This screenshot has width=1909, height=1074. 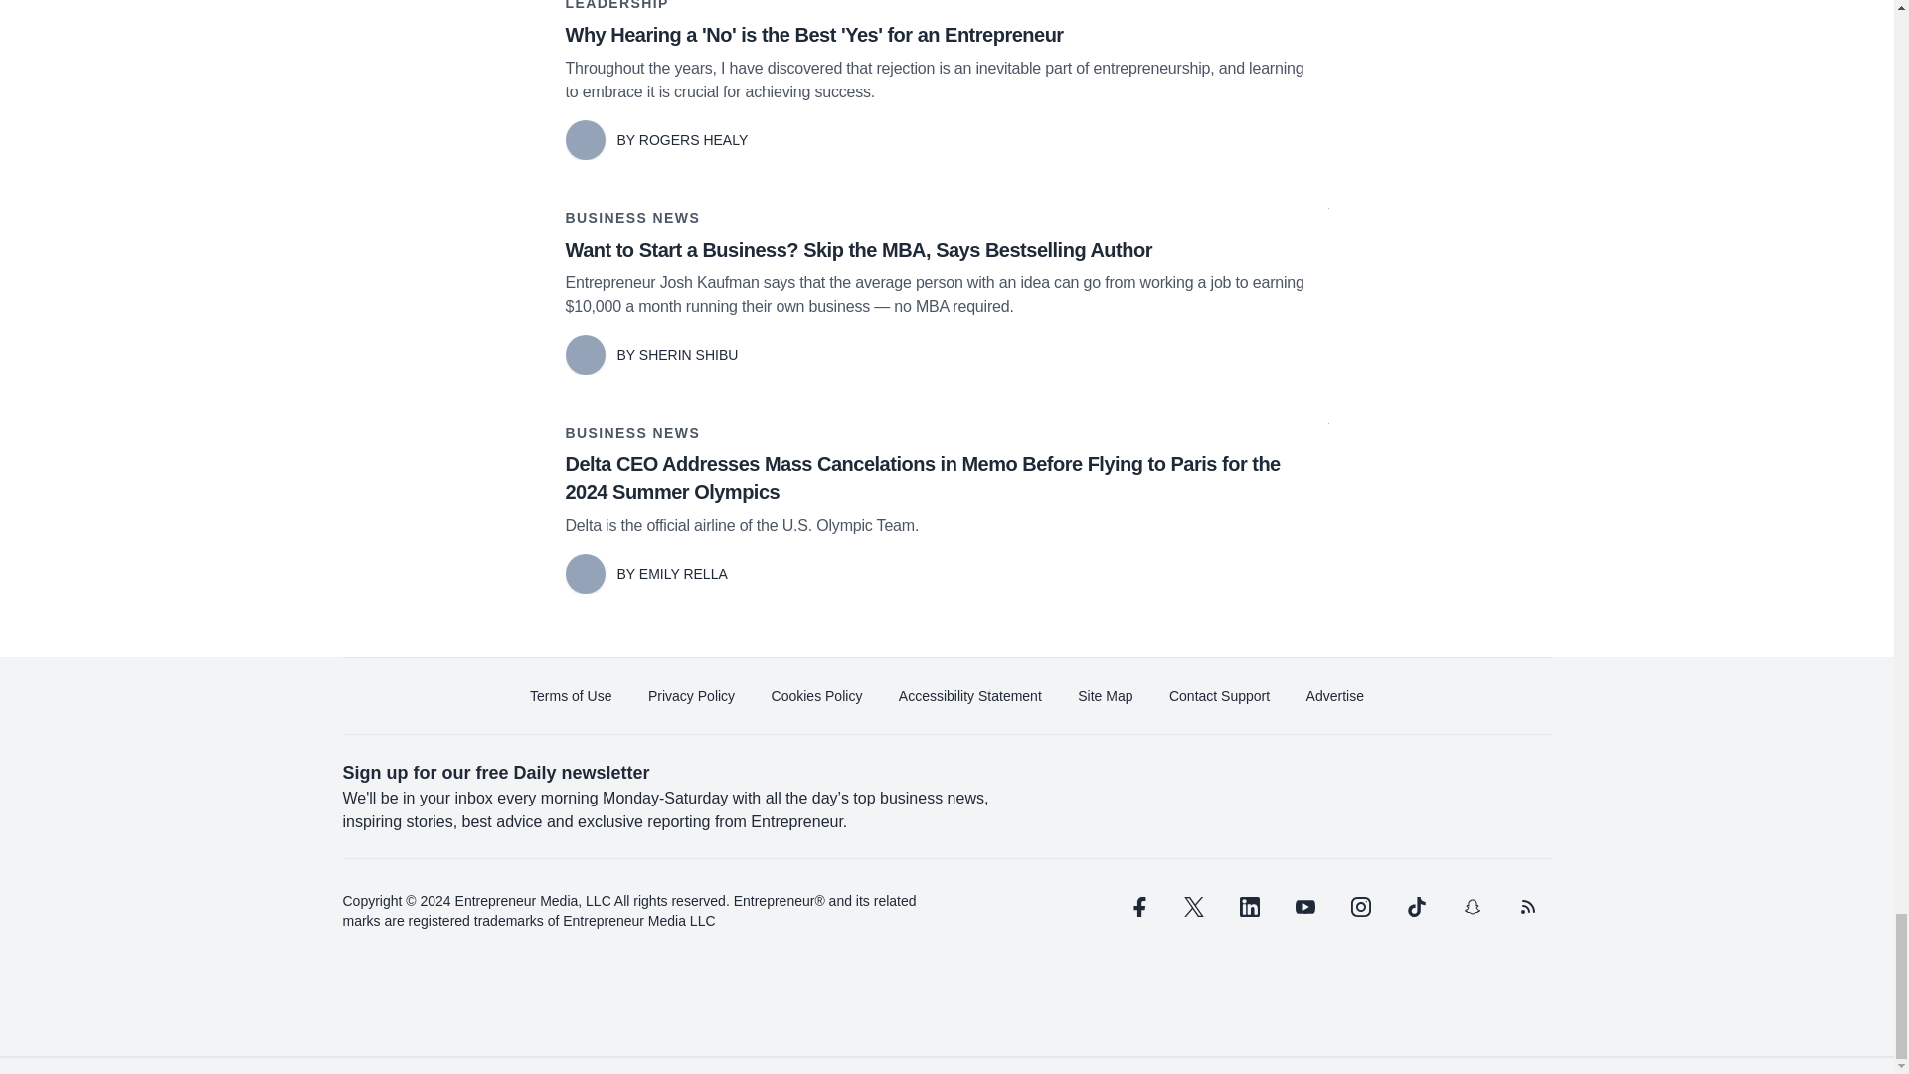 What do you see at coordinates (1193, 907) in the screenshot?
I see `twitter` at bounding box center [1193, 907].